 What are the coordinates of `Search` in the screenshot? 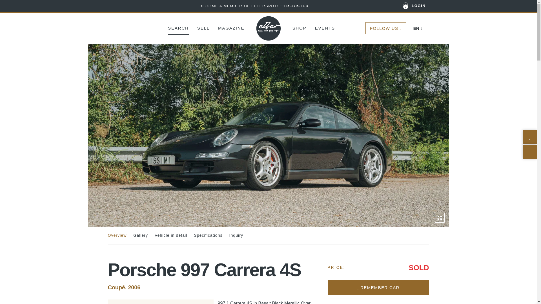 It's located at (178, 28).